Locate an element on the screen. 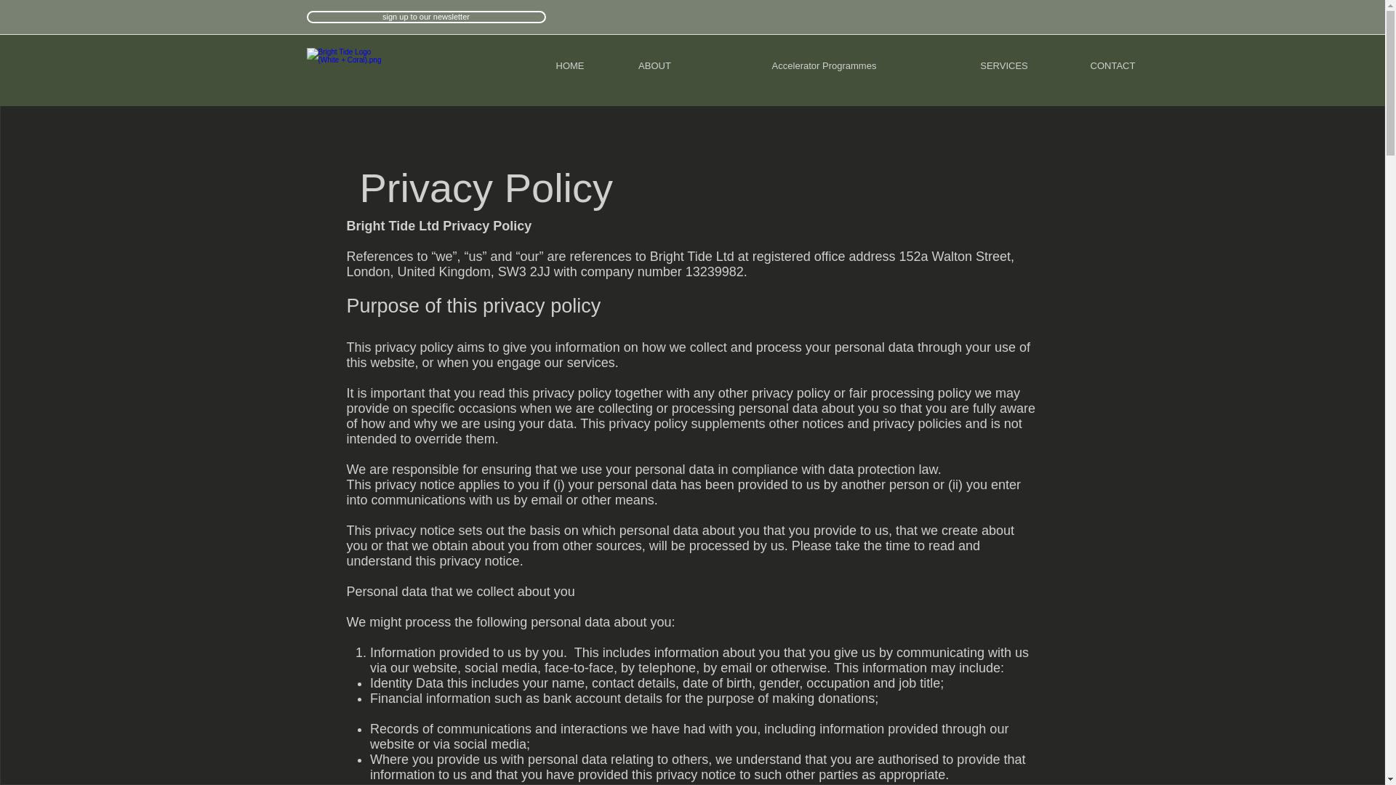 The image size is (1396, 785). HOME is located at coordinates (569, 65).